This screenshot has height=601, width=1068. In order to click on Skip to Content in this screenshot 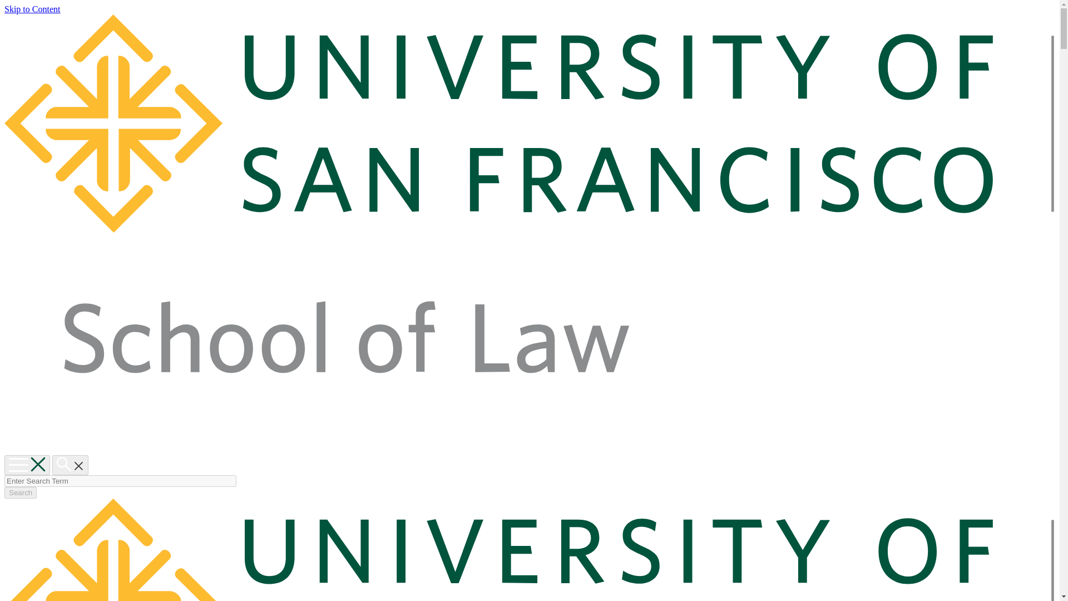, I will do `click(32, 9)`.